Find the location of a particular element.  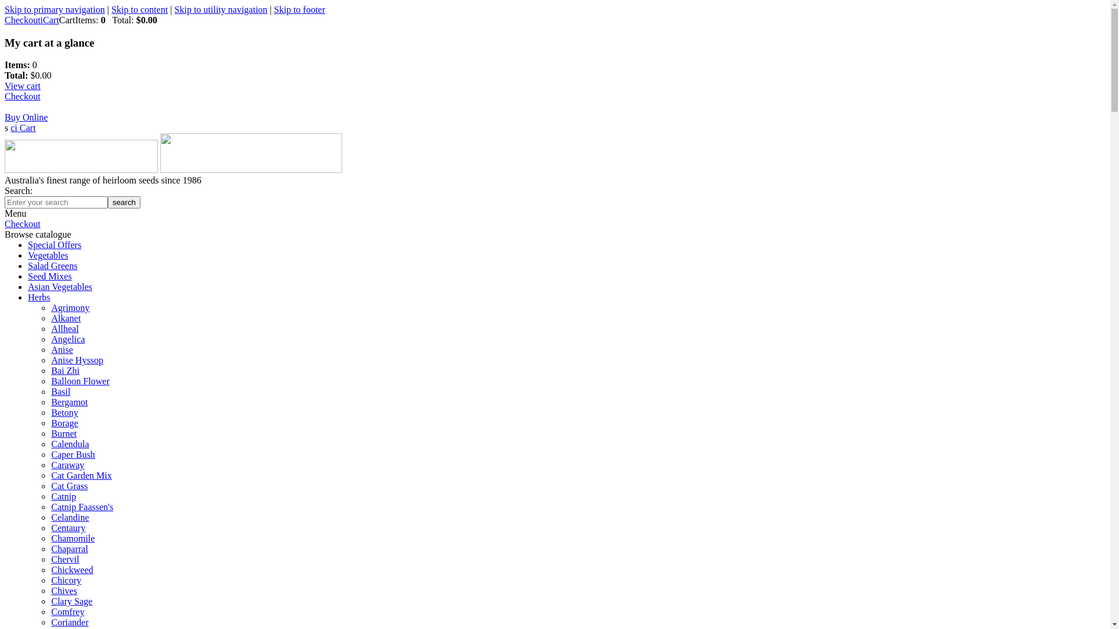

Skip to footer is located at coordinates (300, 9).